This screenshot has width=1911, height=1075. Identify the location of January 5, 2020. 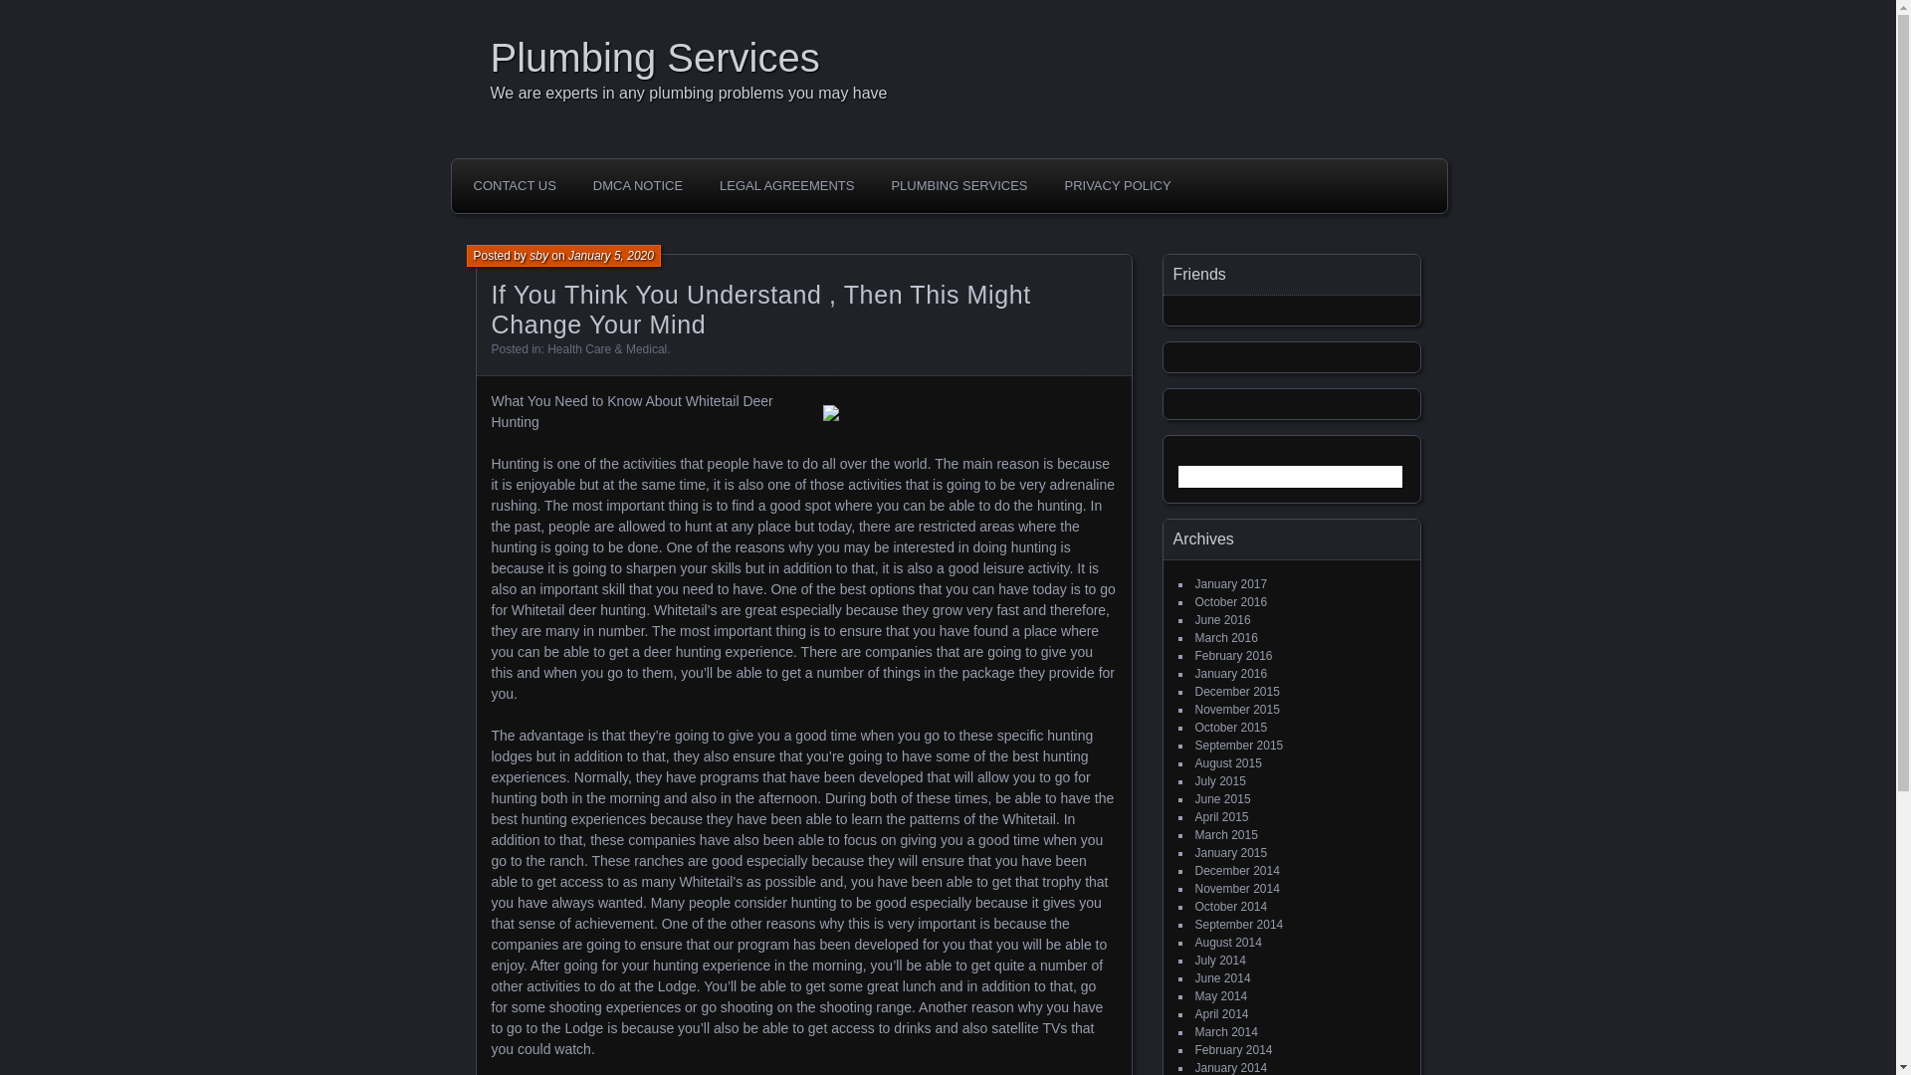
(610, 255).